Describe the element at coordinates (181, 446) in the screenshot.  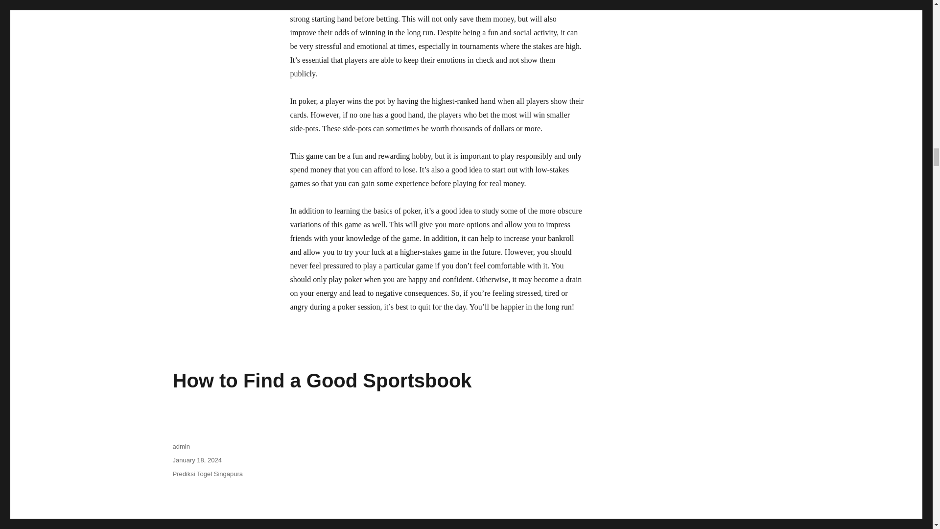
I see `admin` at that location.